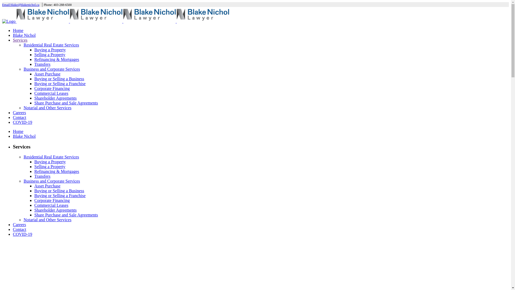 This screenshot has width=515, height=290. I want to click on Buying or Selling a Franchise, so click(60, 195).